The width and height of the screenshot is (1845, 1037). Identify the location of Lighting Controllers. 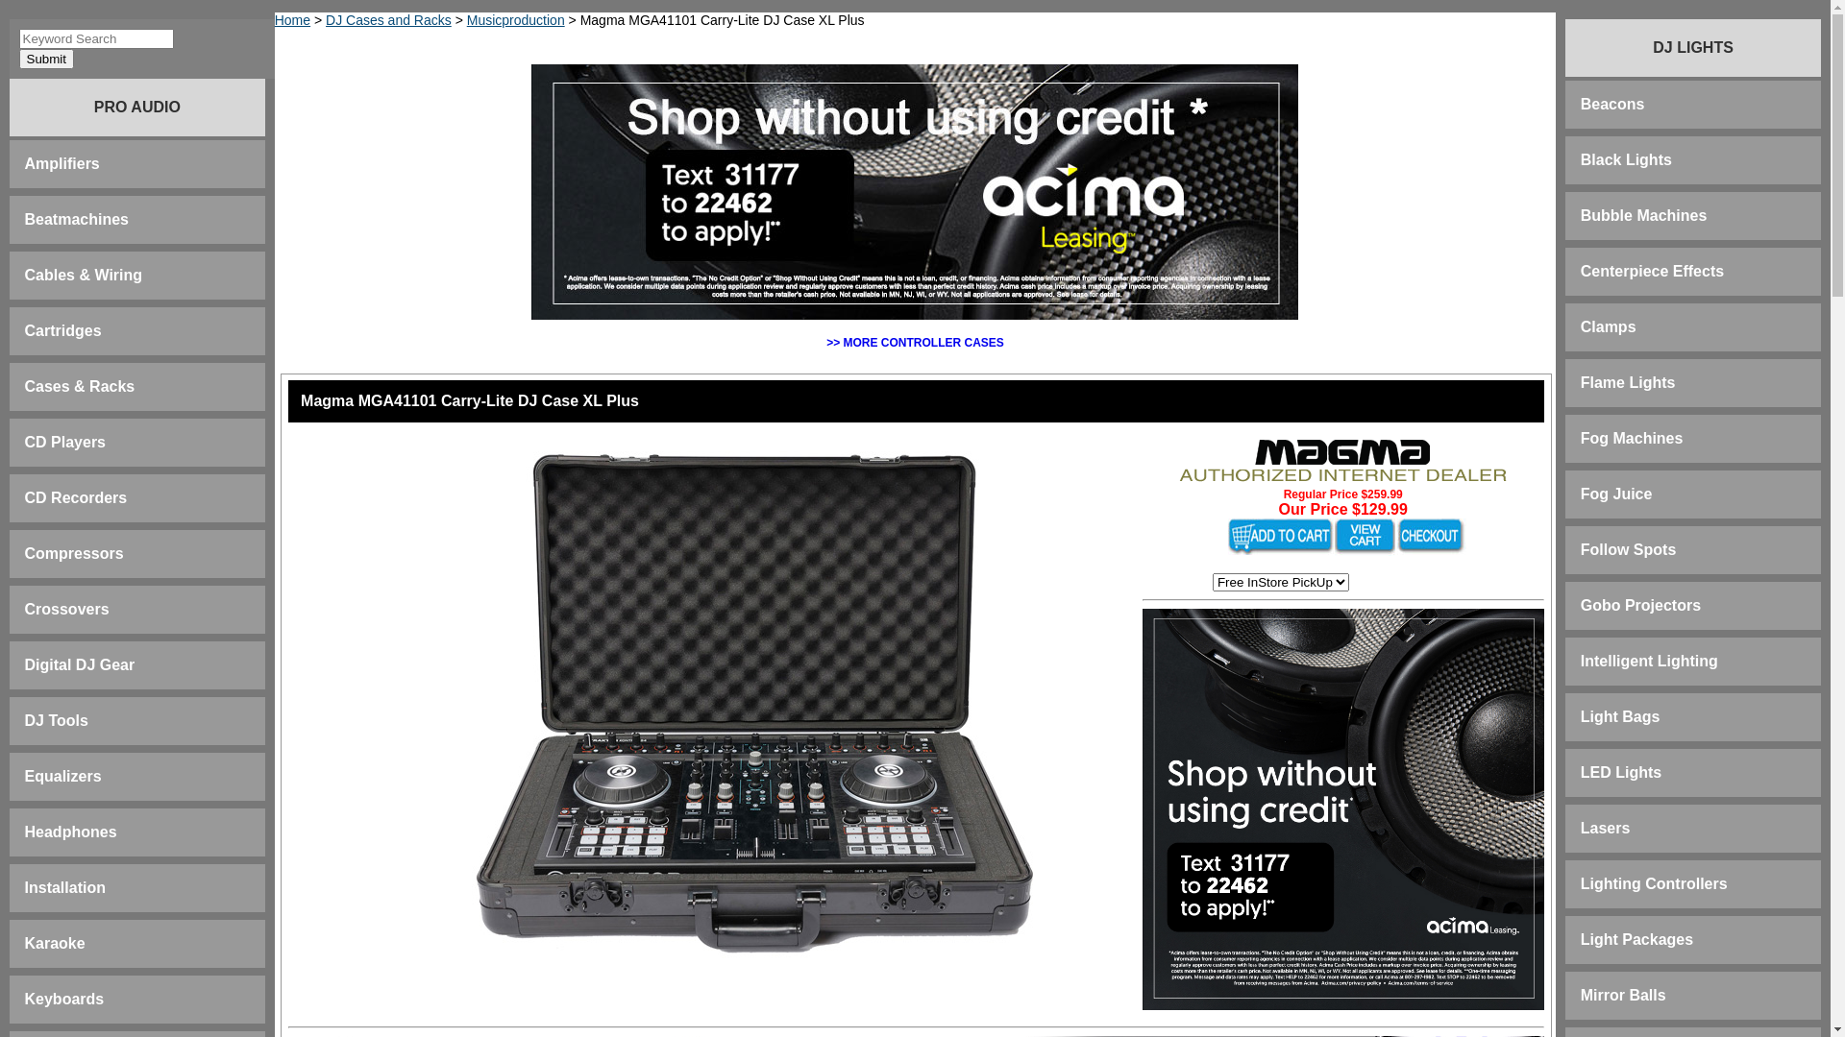
(1655, 883).